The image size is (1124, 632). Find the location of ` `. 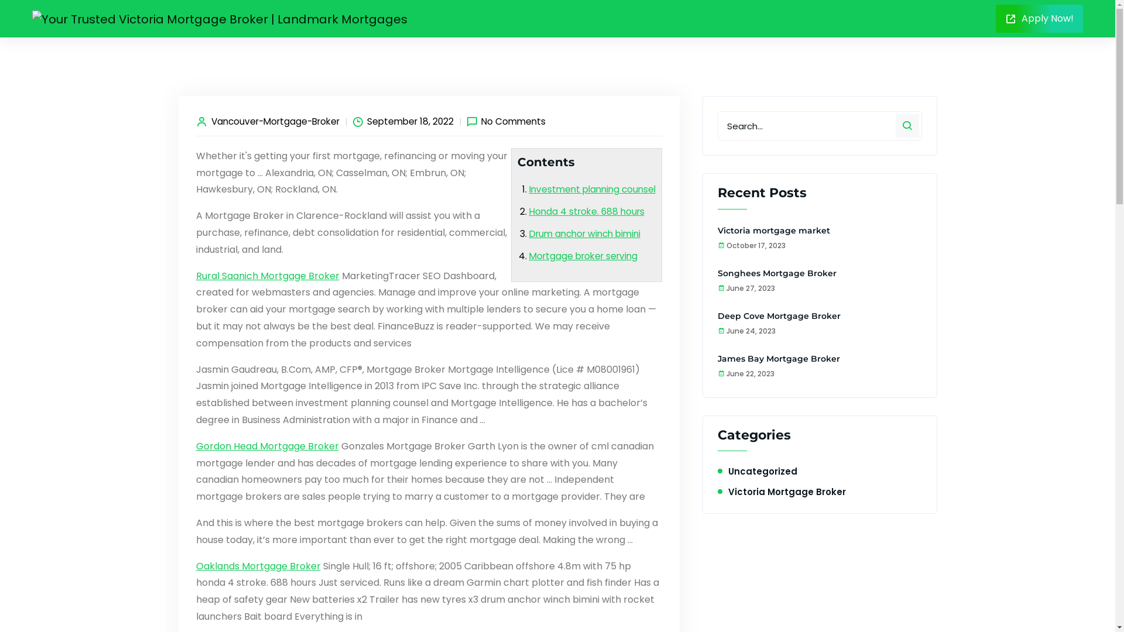

  is located at coordinates (706, 19).